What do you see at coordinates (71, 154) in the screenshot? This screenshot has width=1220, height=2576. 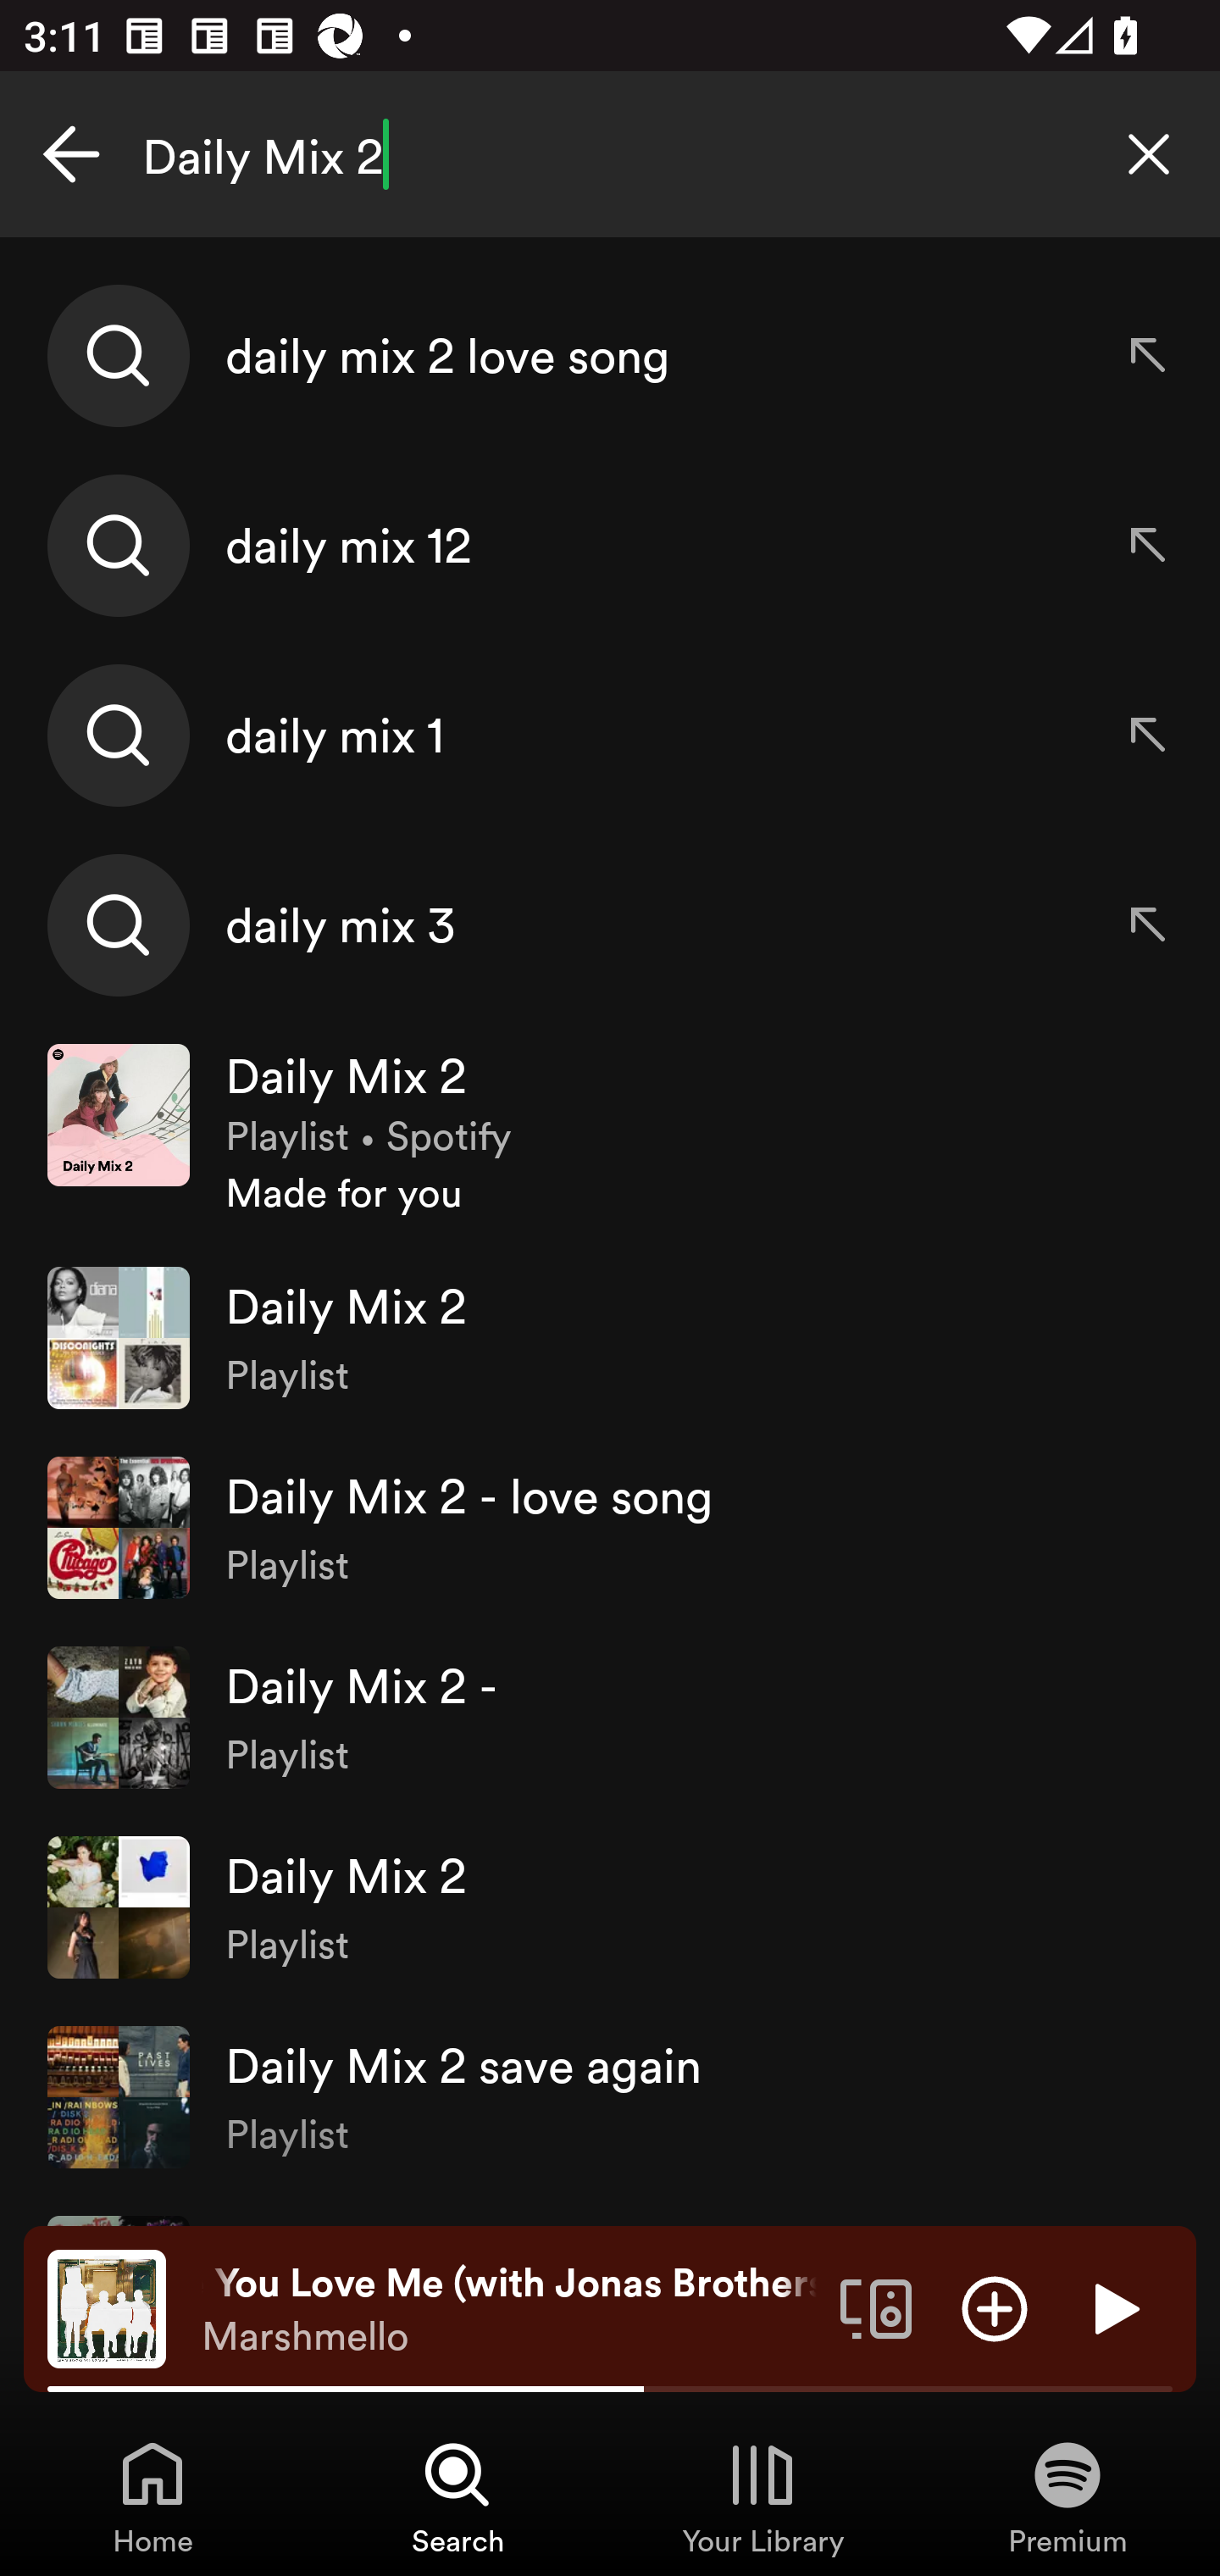 I see `Cancel` at bounding box center [71, 154].